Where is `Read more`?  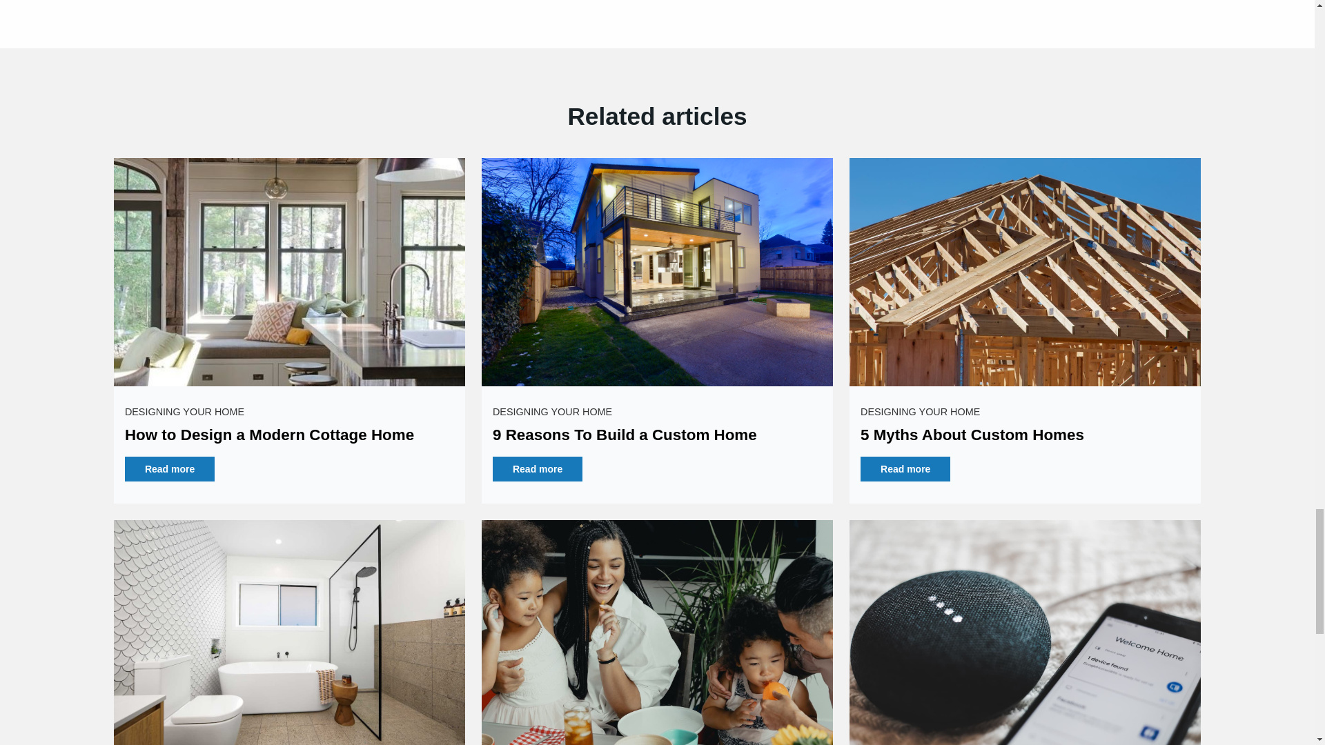
Read more is located at coordinates (170, 469).